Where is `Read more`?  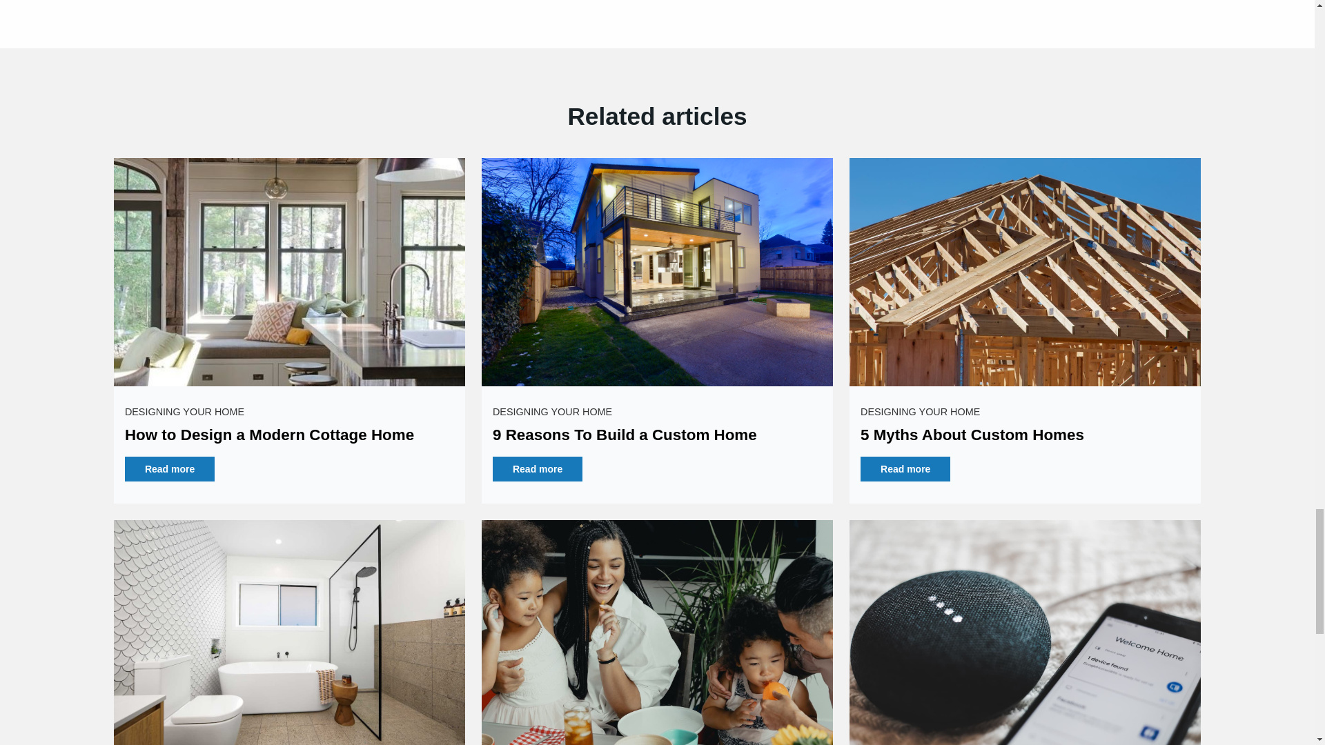
Read more is located at coordinates (170, 469).